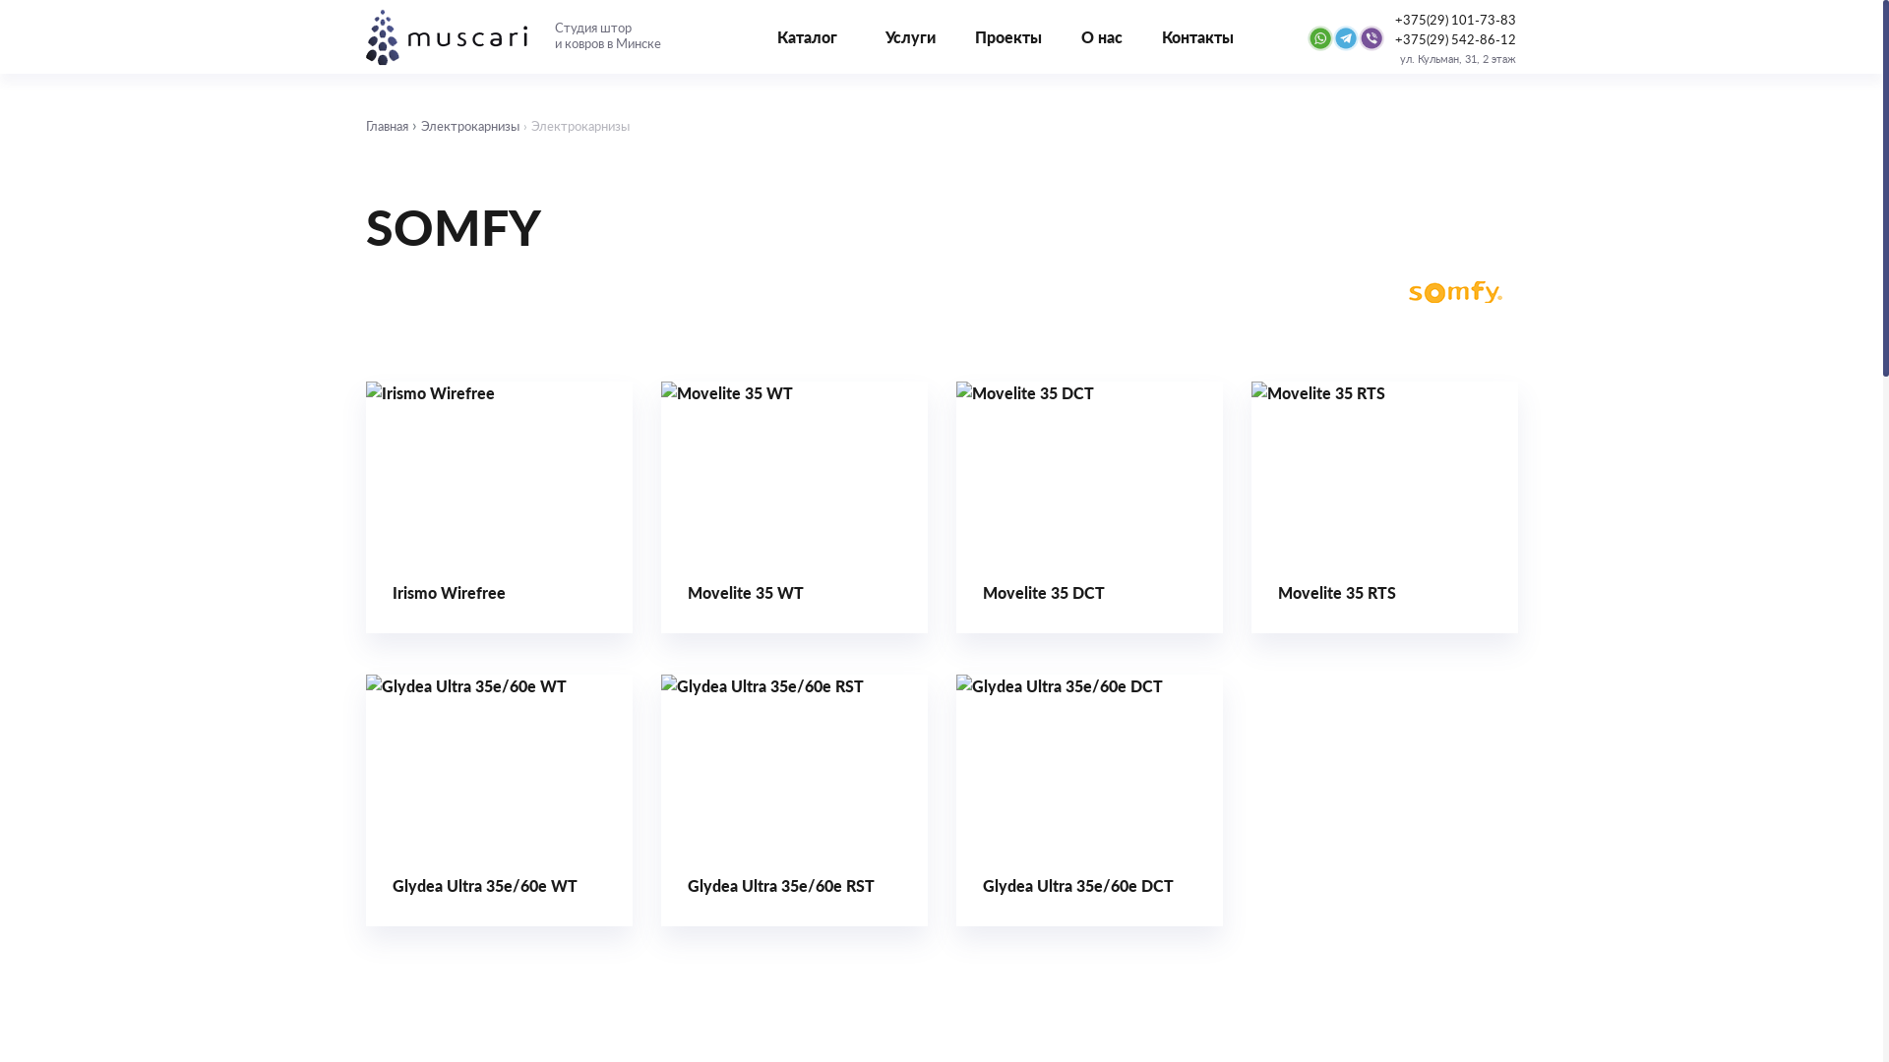 This screenshot has width=1889, height=1062. I want to click on Movelite 35 RTS, so click(1385, 507).